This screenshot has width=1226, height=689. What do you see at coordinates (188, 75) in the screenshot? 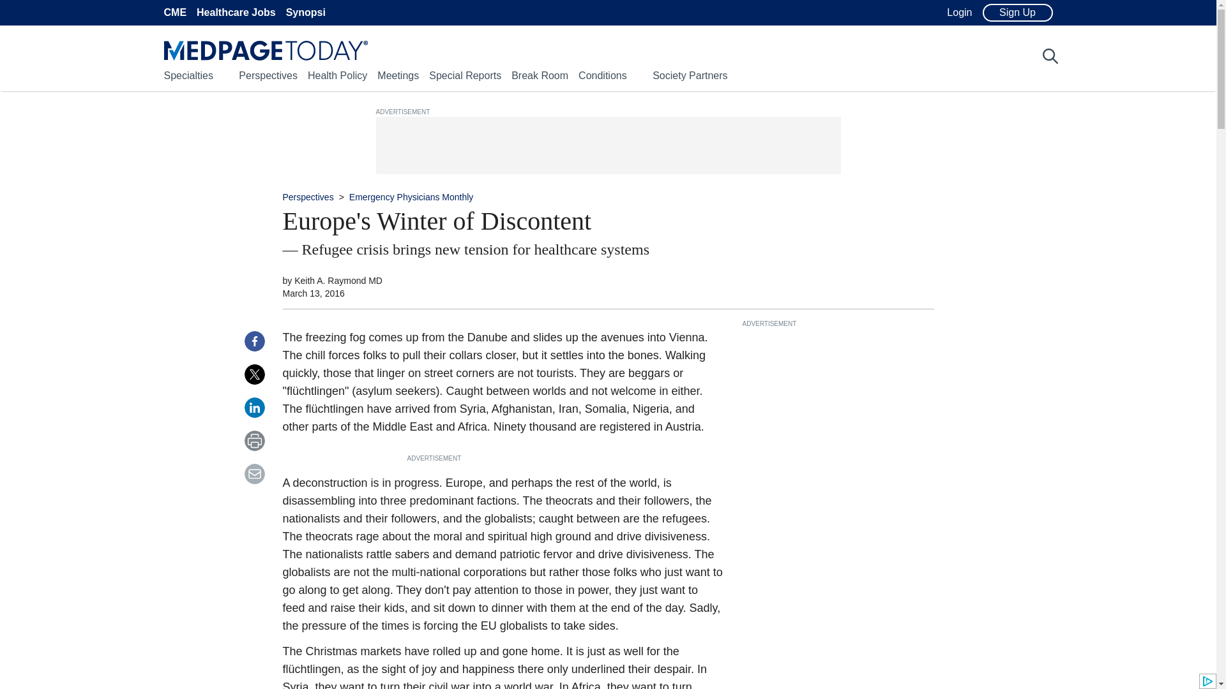
I see `Specialties` at bounding box center [188, 75].